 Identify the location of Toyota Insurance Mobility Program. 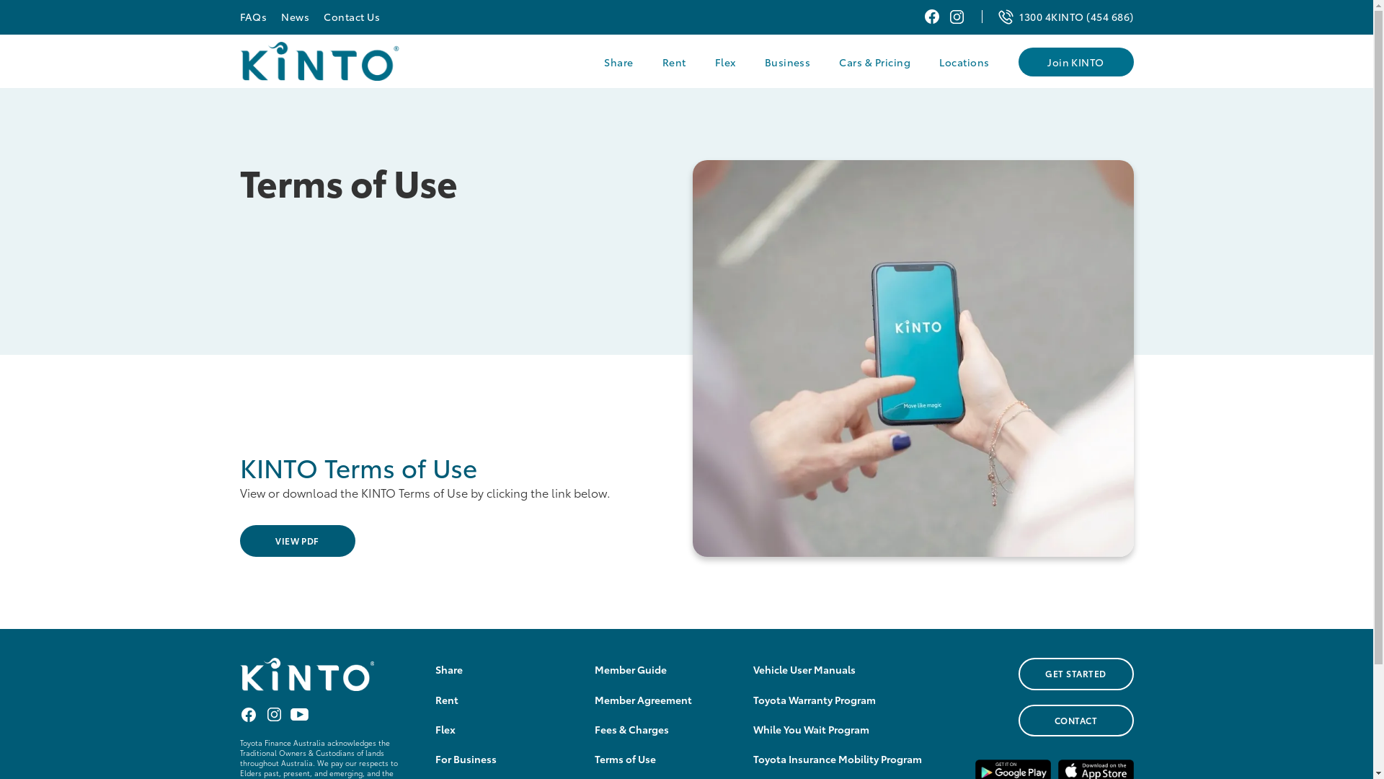
(838, 759).